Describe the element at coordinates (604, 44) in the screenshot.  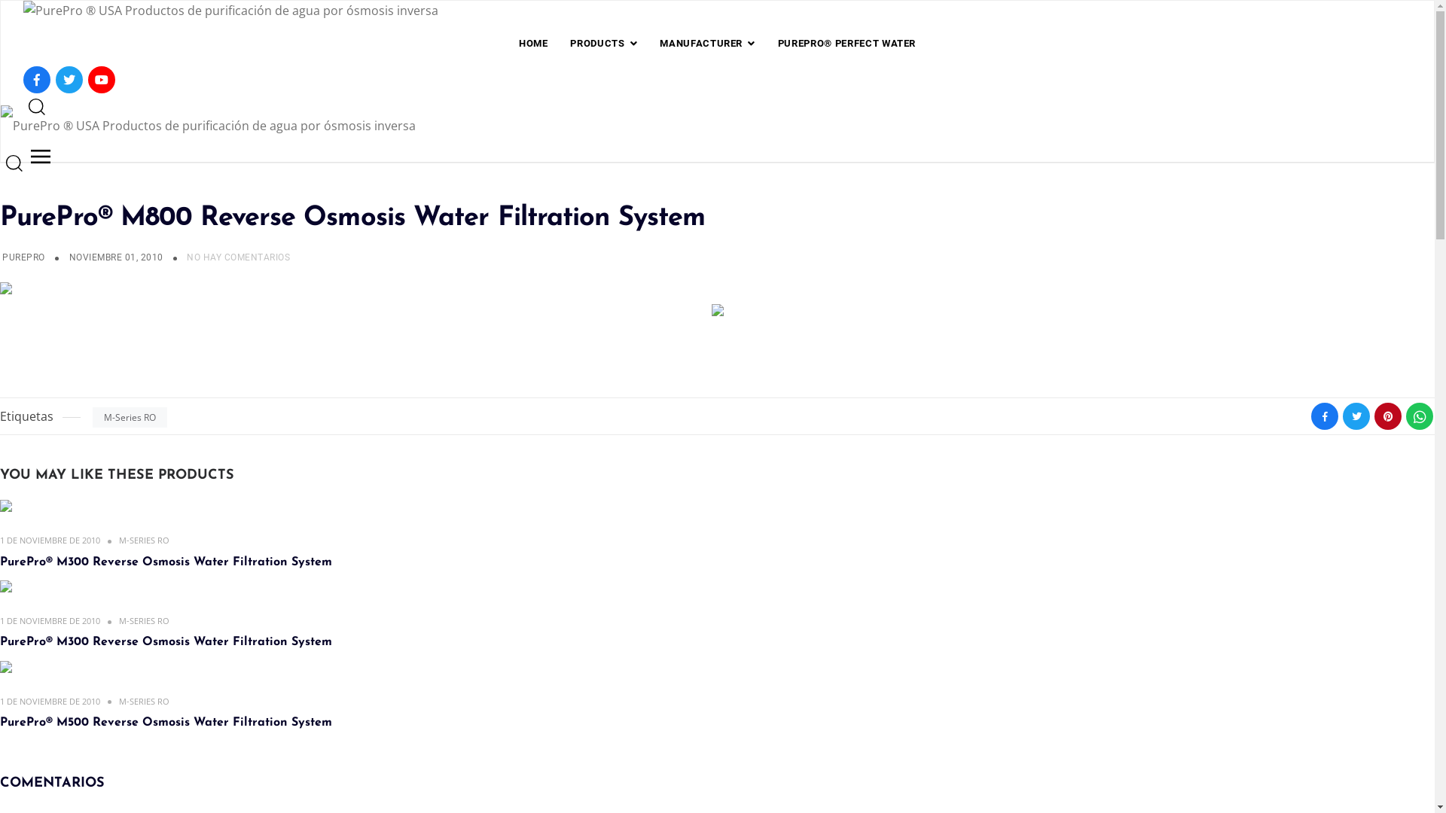
I see `PRODUCTS` at that location.